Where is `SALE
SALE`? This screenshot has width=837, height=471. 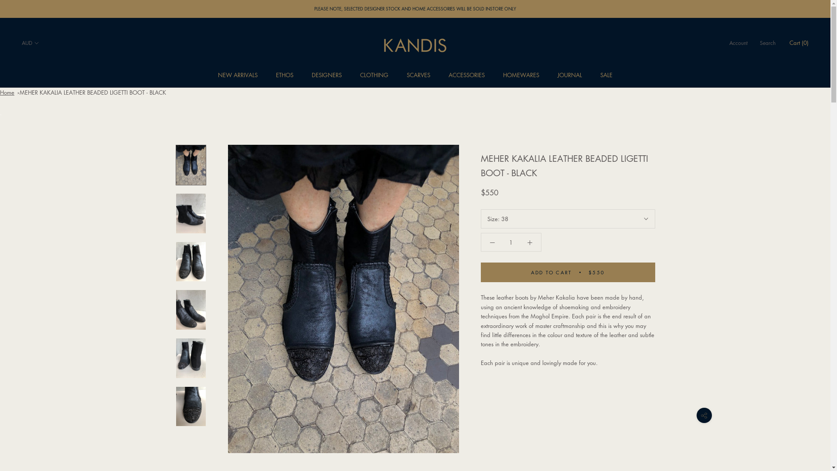
SALE
SALE is located at coordinates (606, 75).